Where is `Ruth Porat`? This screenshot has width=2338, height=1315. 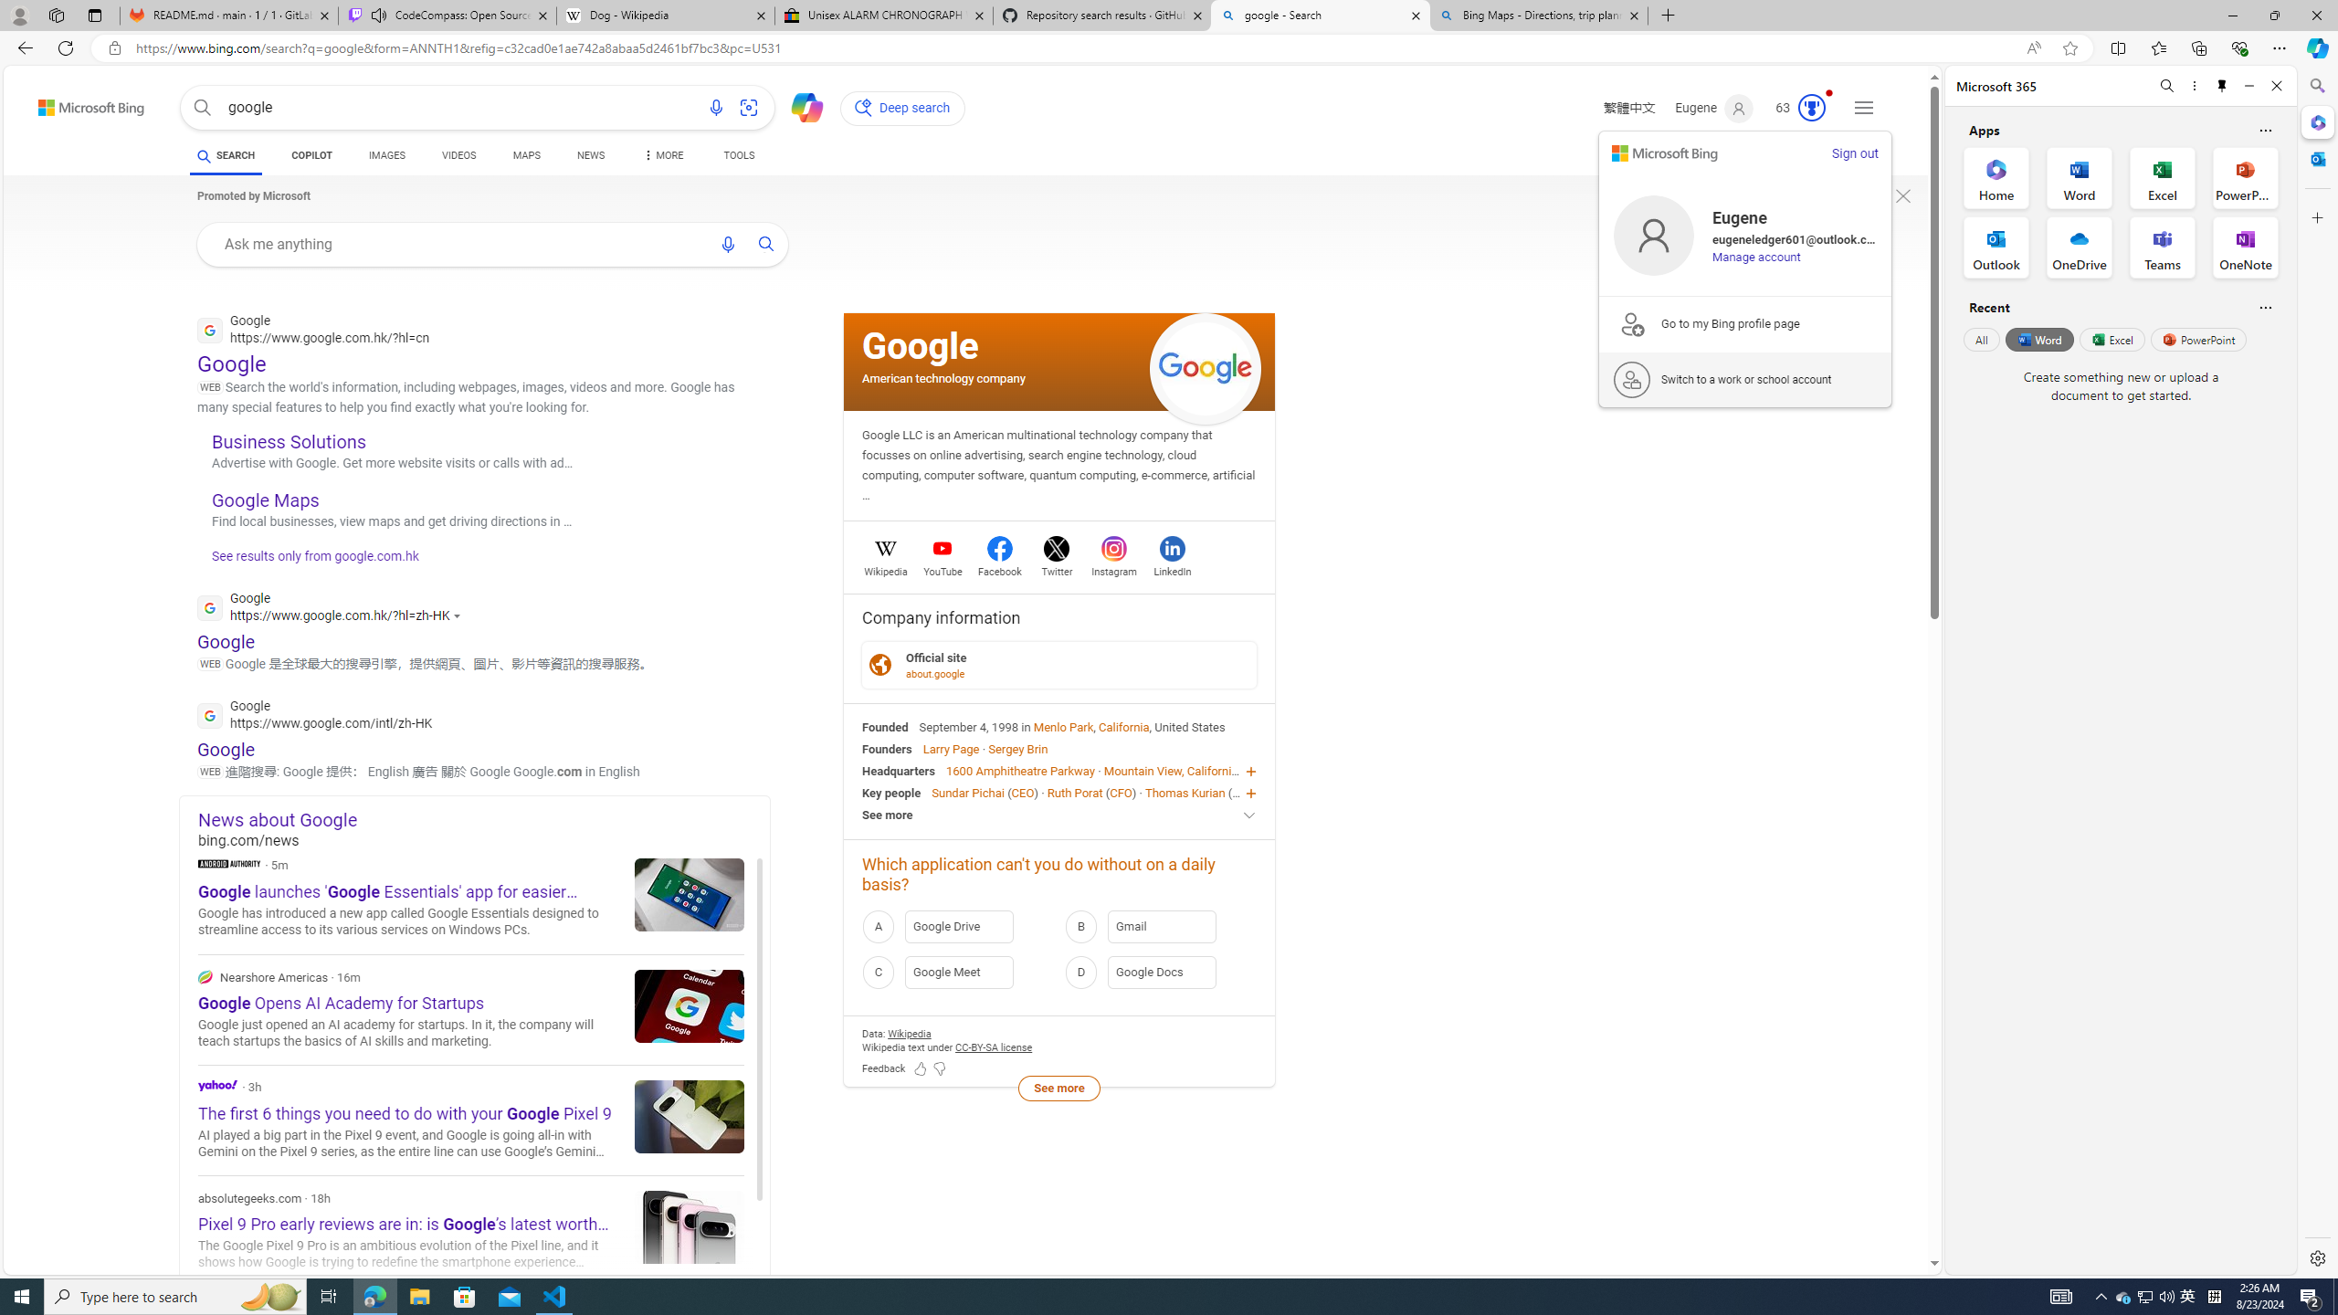
Ruth Porat is located at coordinates (1075, 792).